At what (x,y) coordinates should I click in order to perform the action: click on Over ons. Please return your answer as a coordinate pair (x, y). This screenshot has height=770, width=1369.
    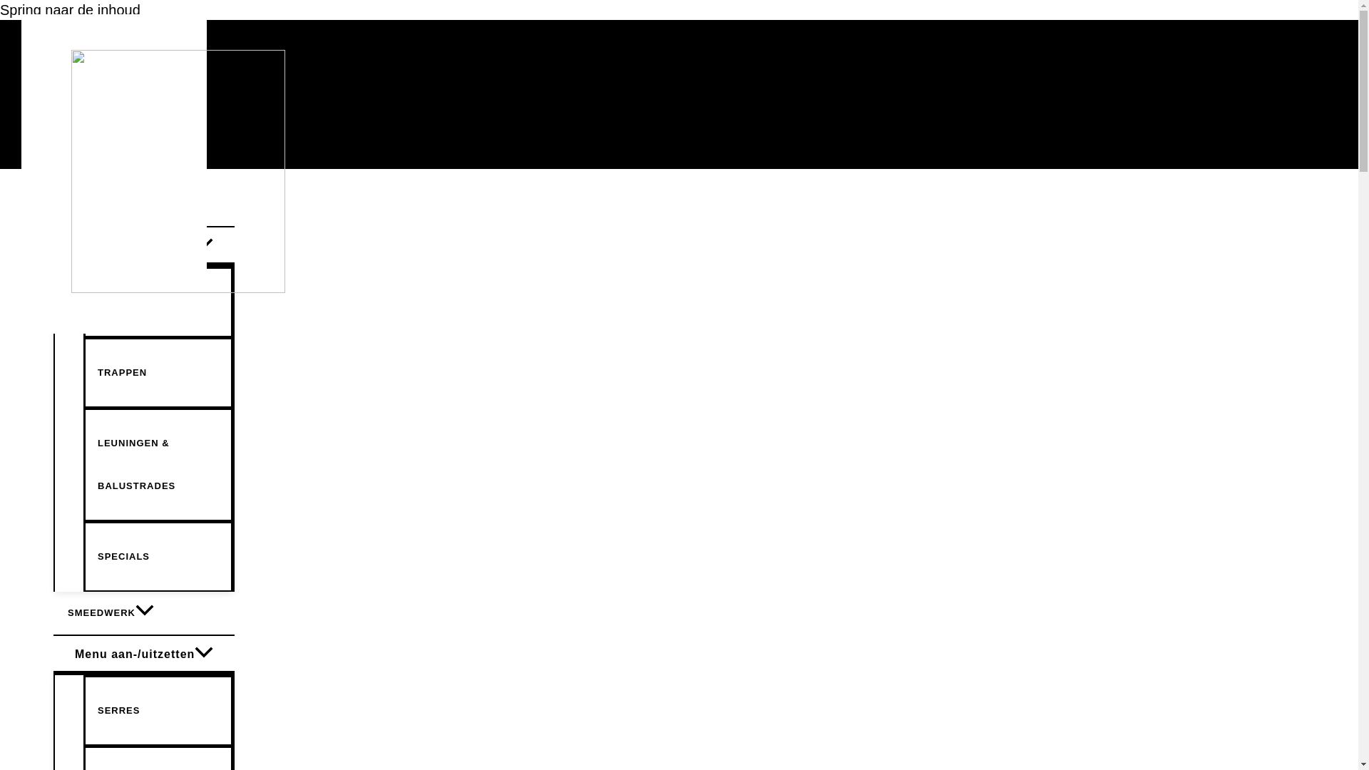
    Looking at the image, I should click on (80, 97).